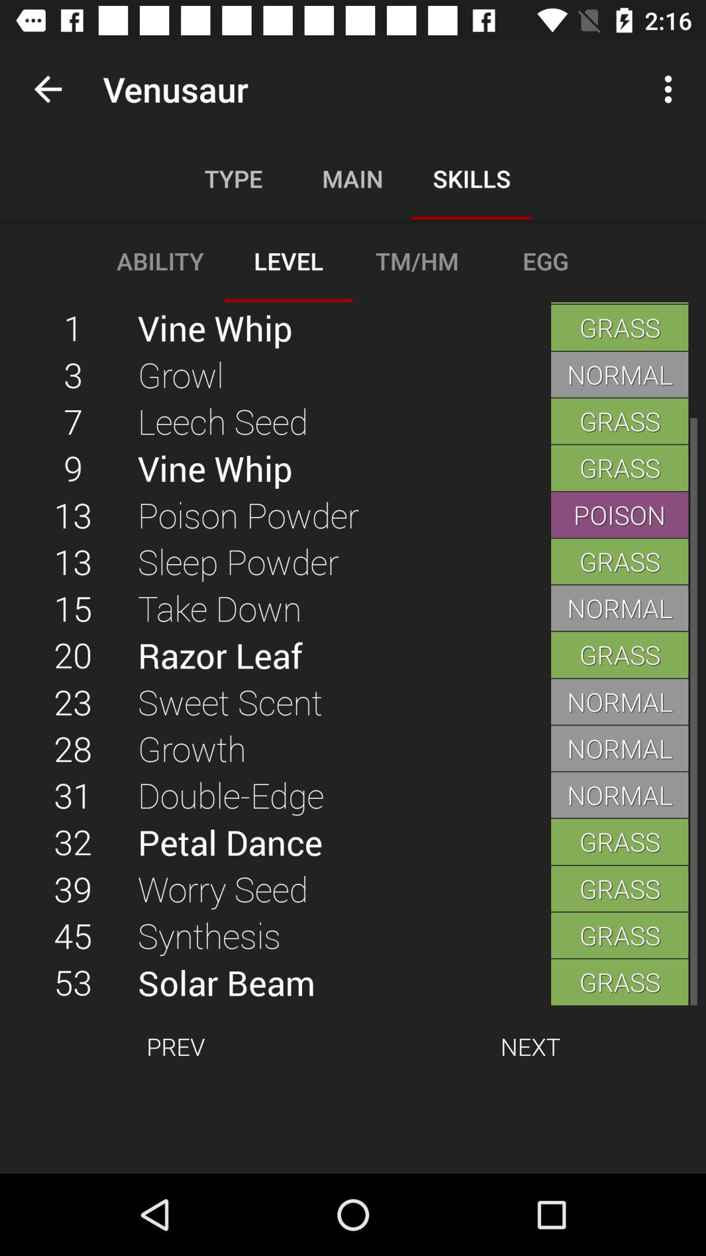 The height and width of the screenshot is (1256, 706). Describe the element at coordinates (175, 1046) in the screenshot. I see `launch prev icon` at that location.